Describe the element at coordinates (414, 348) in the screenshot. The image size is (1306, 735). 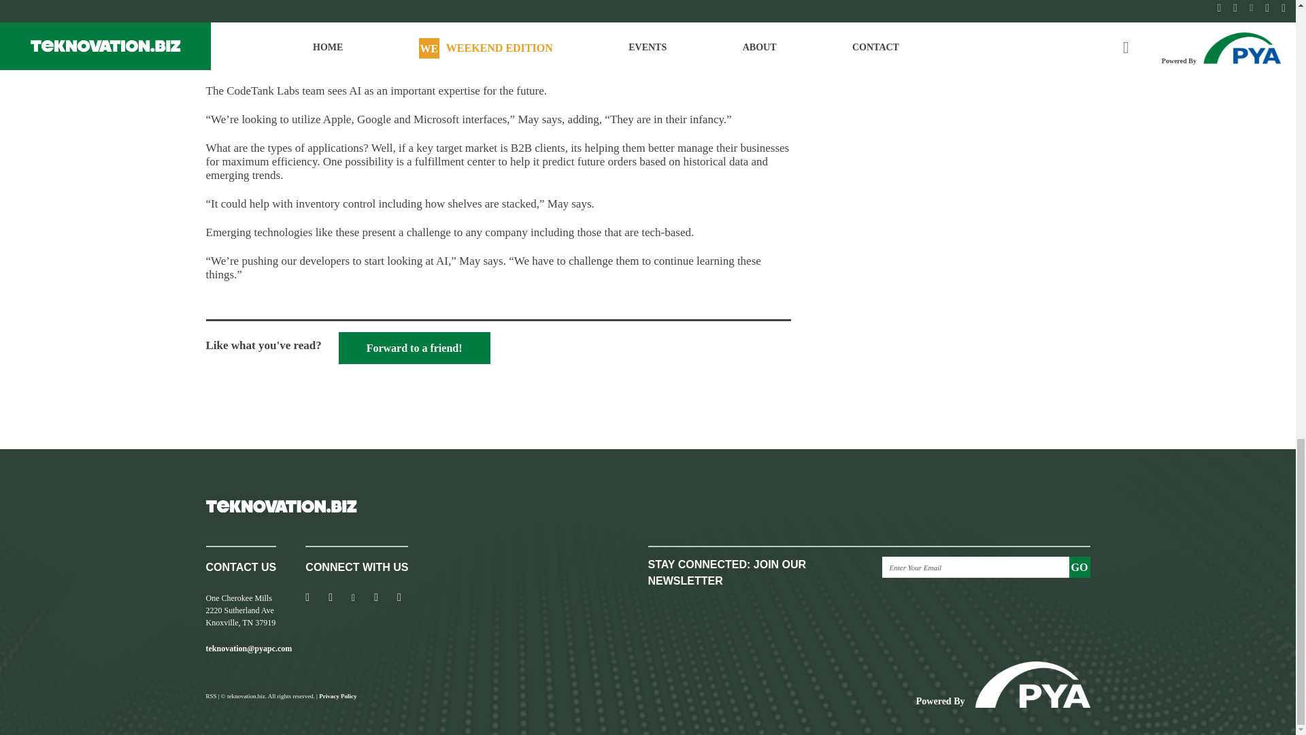
I see `Forward to a friend!` at that location.